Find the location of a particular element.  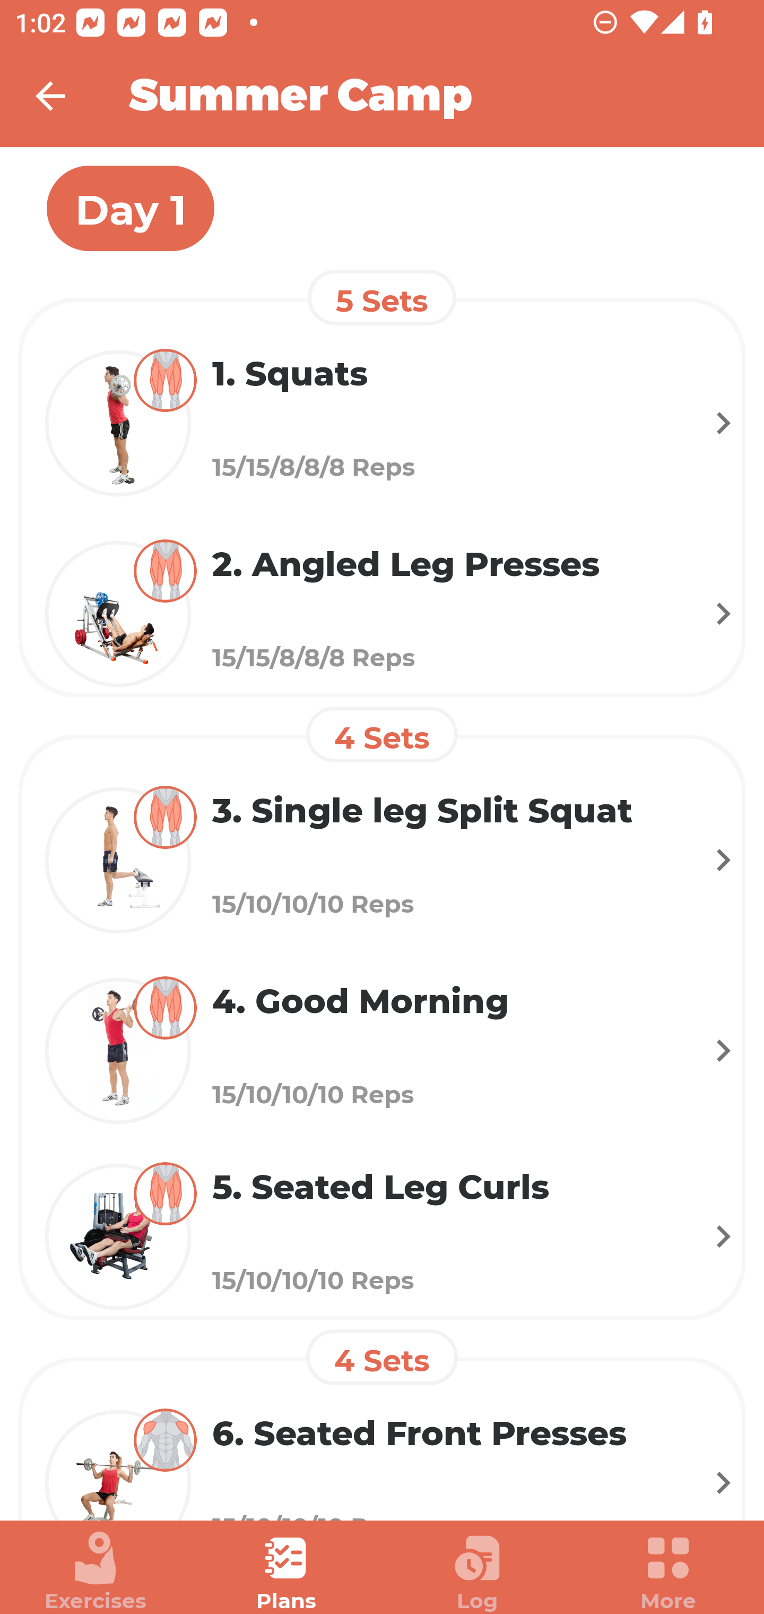

Back is located at coordinates (64, 96).